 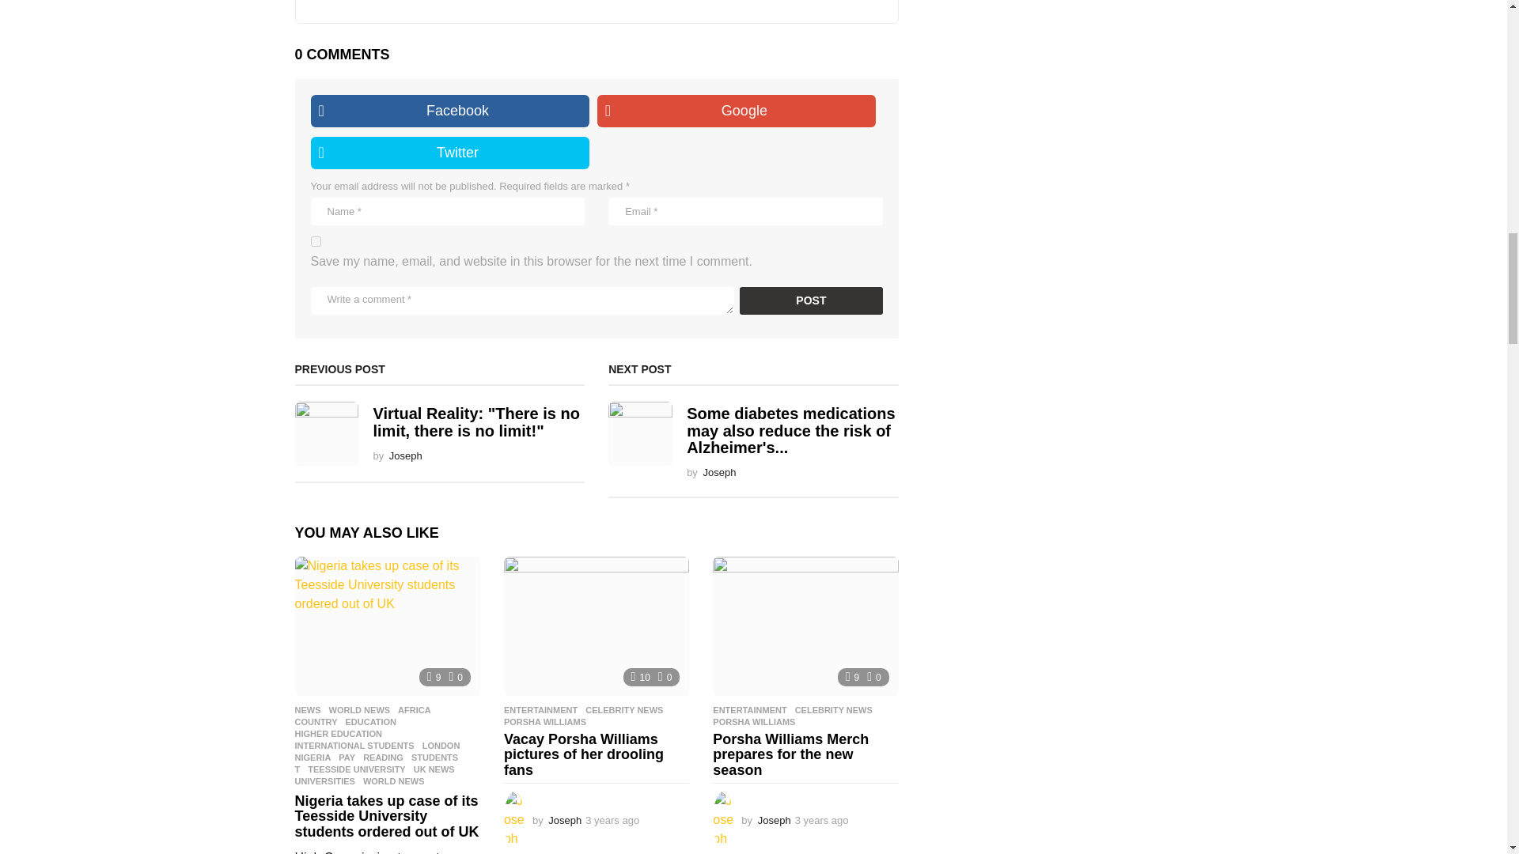 I want to click on yes, so click(x=315, y=242).